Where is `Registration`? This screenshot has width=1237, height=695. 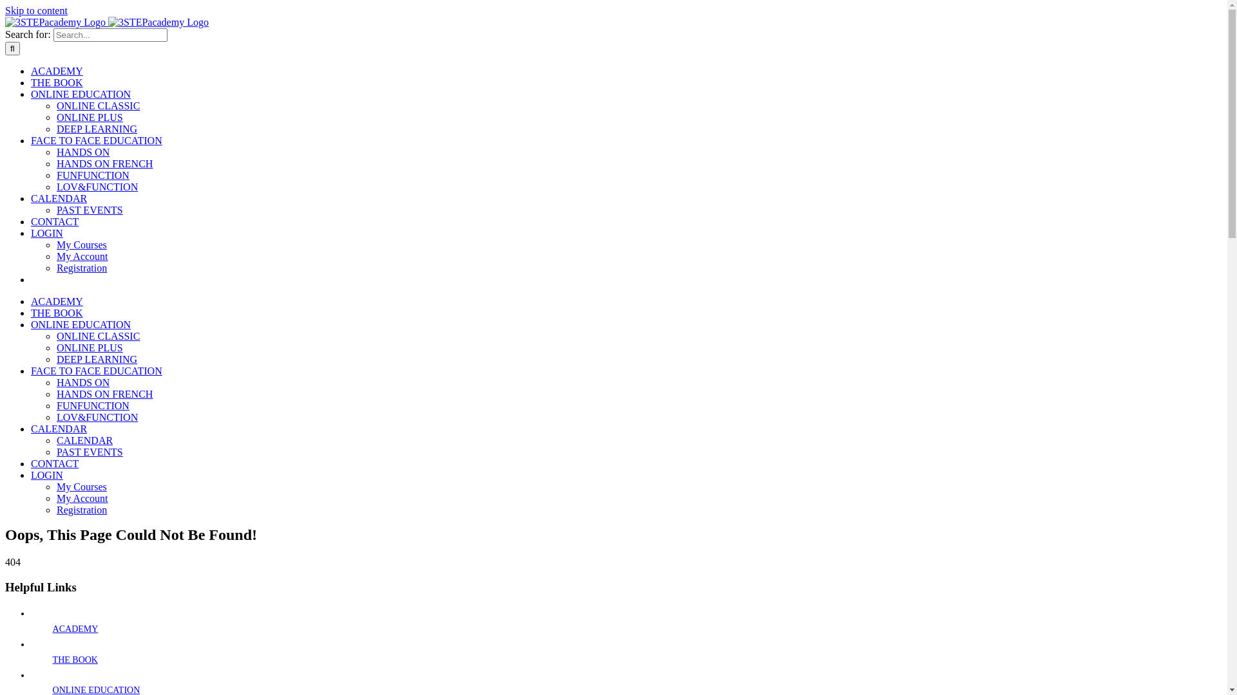 Registration is located at coordinates (82, 268).